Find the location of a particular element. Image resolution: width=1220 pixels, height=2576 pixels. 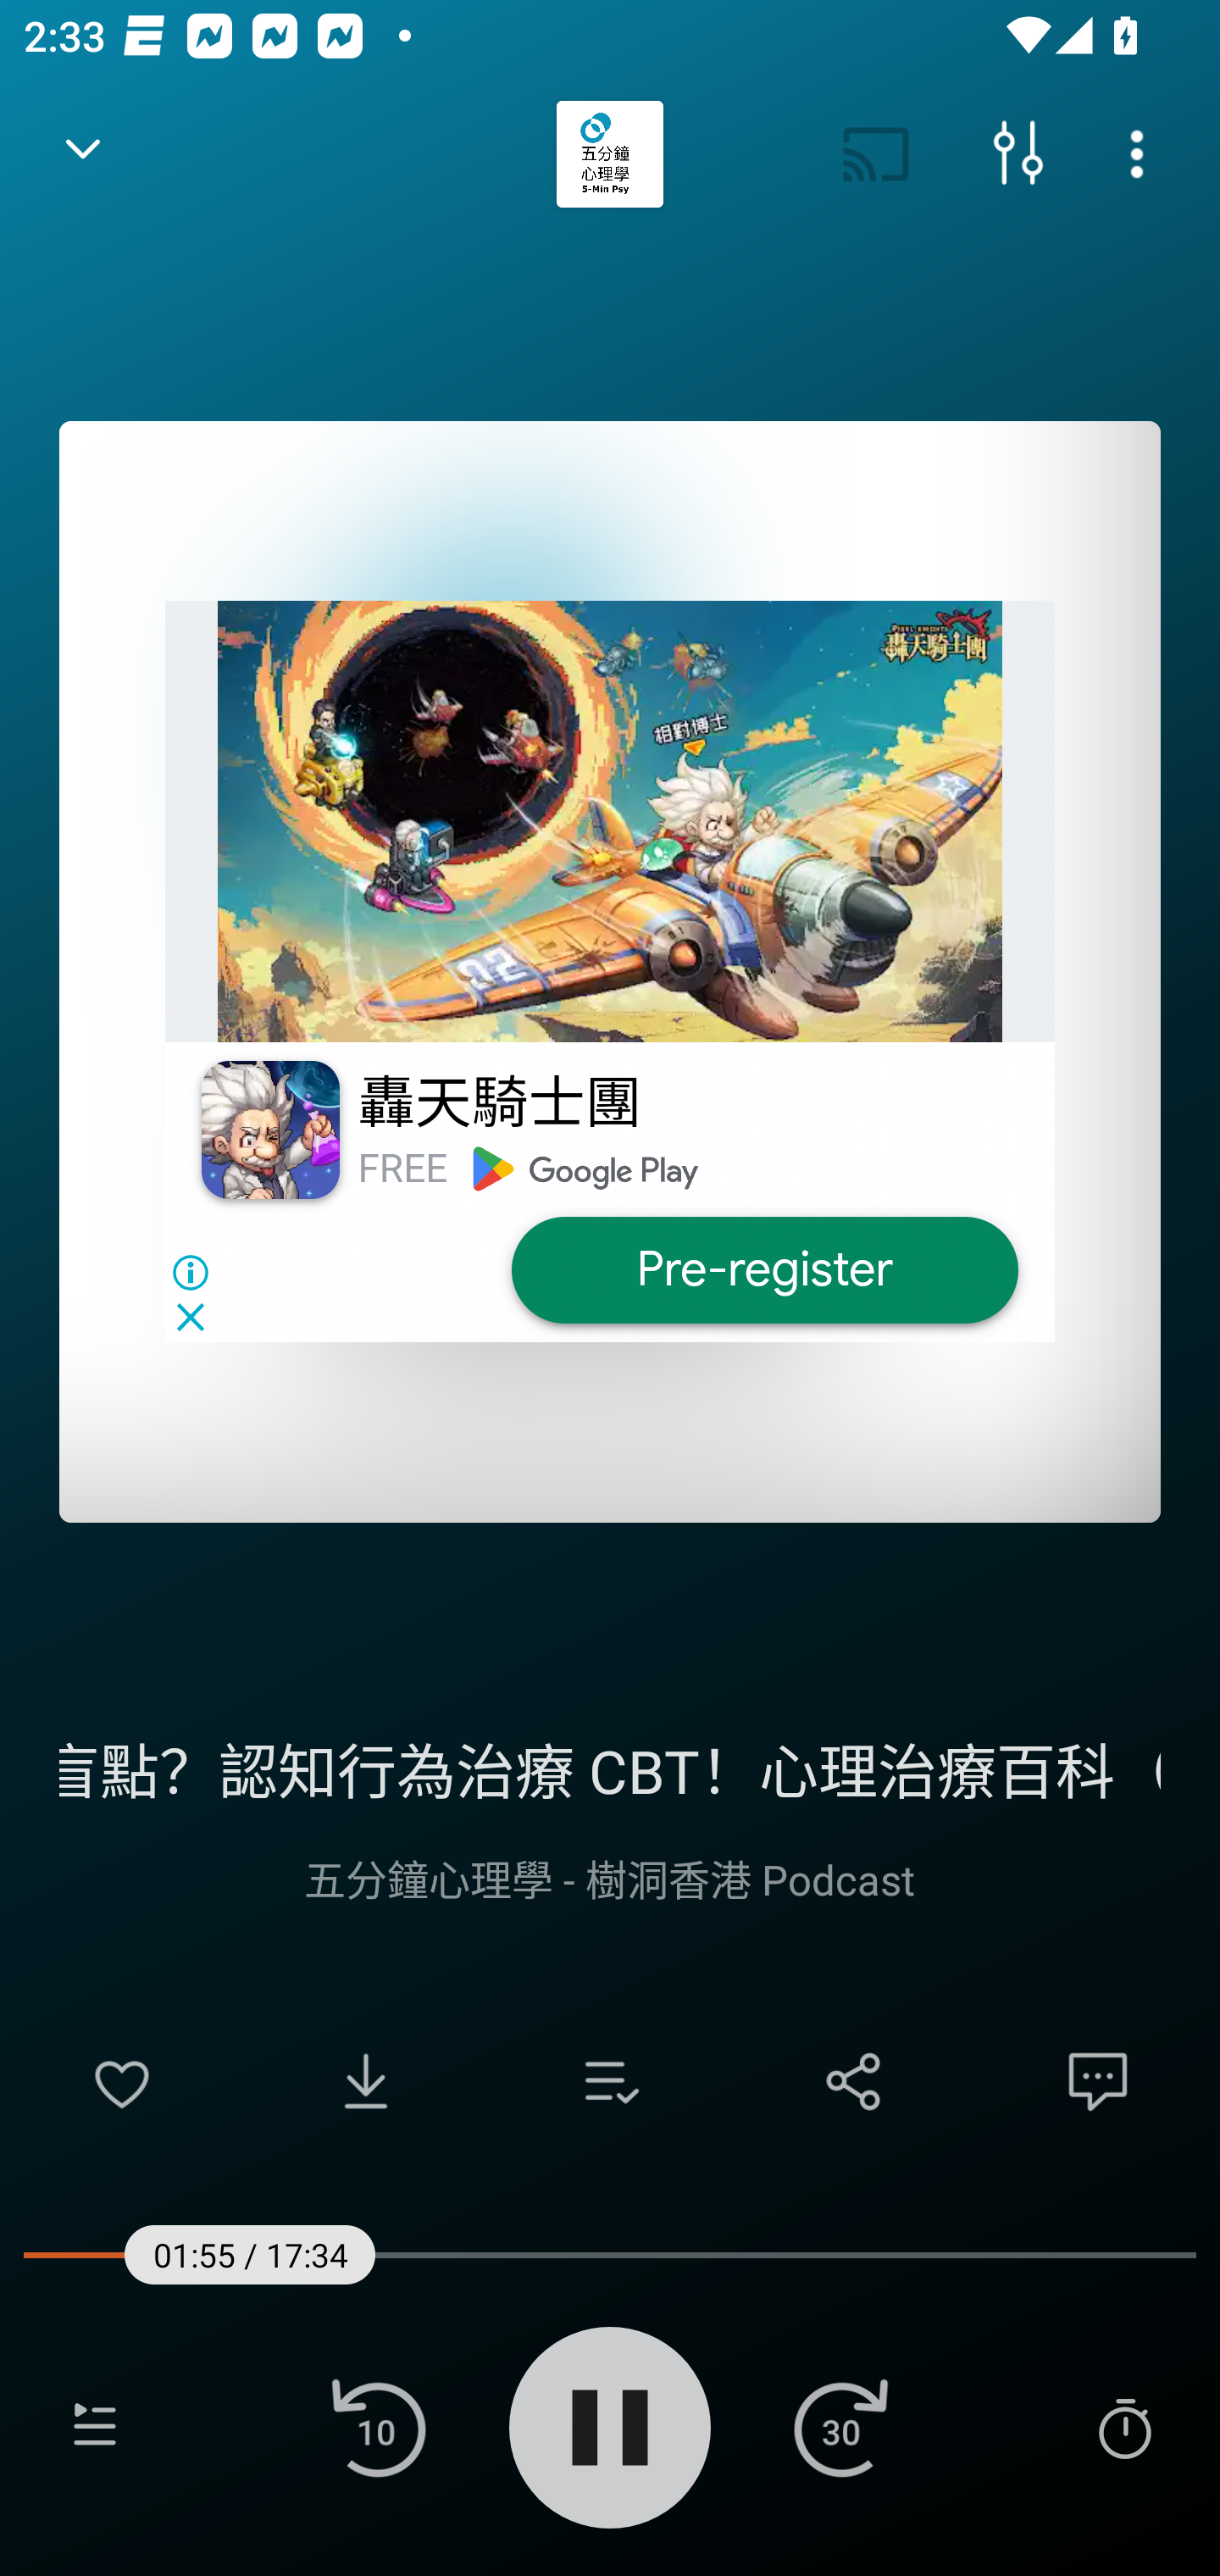

FREE is located at coordinates (402, 1168).